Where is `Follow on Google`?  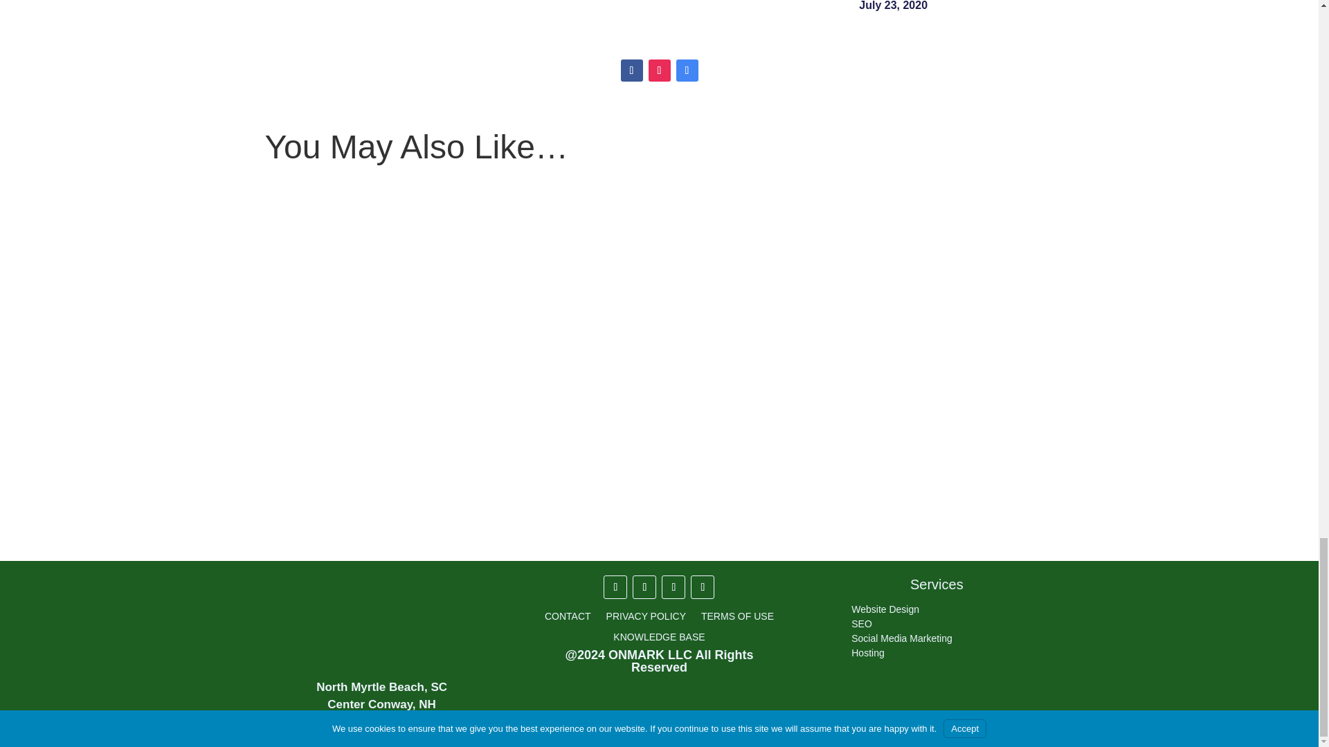 Follow on Google is located at coordinates (687, 71).